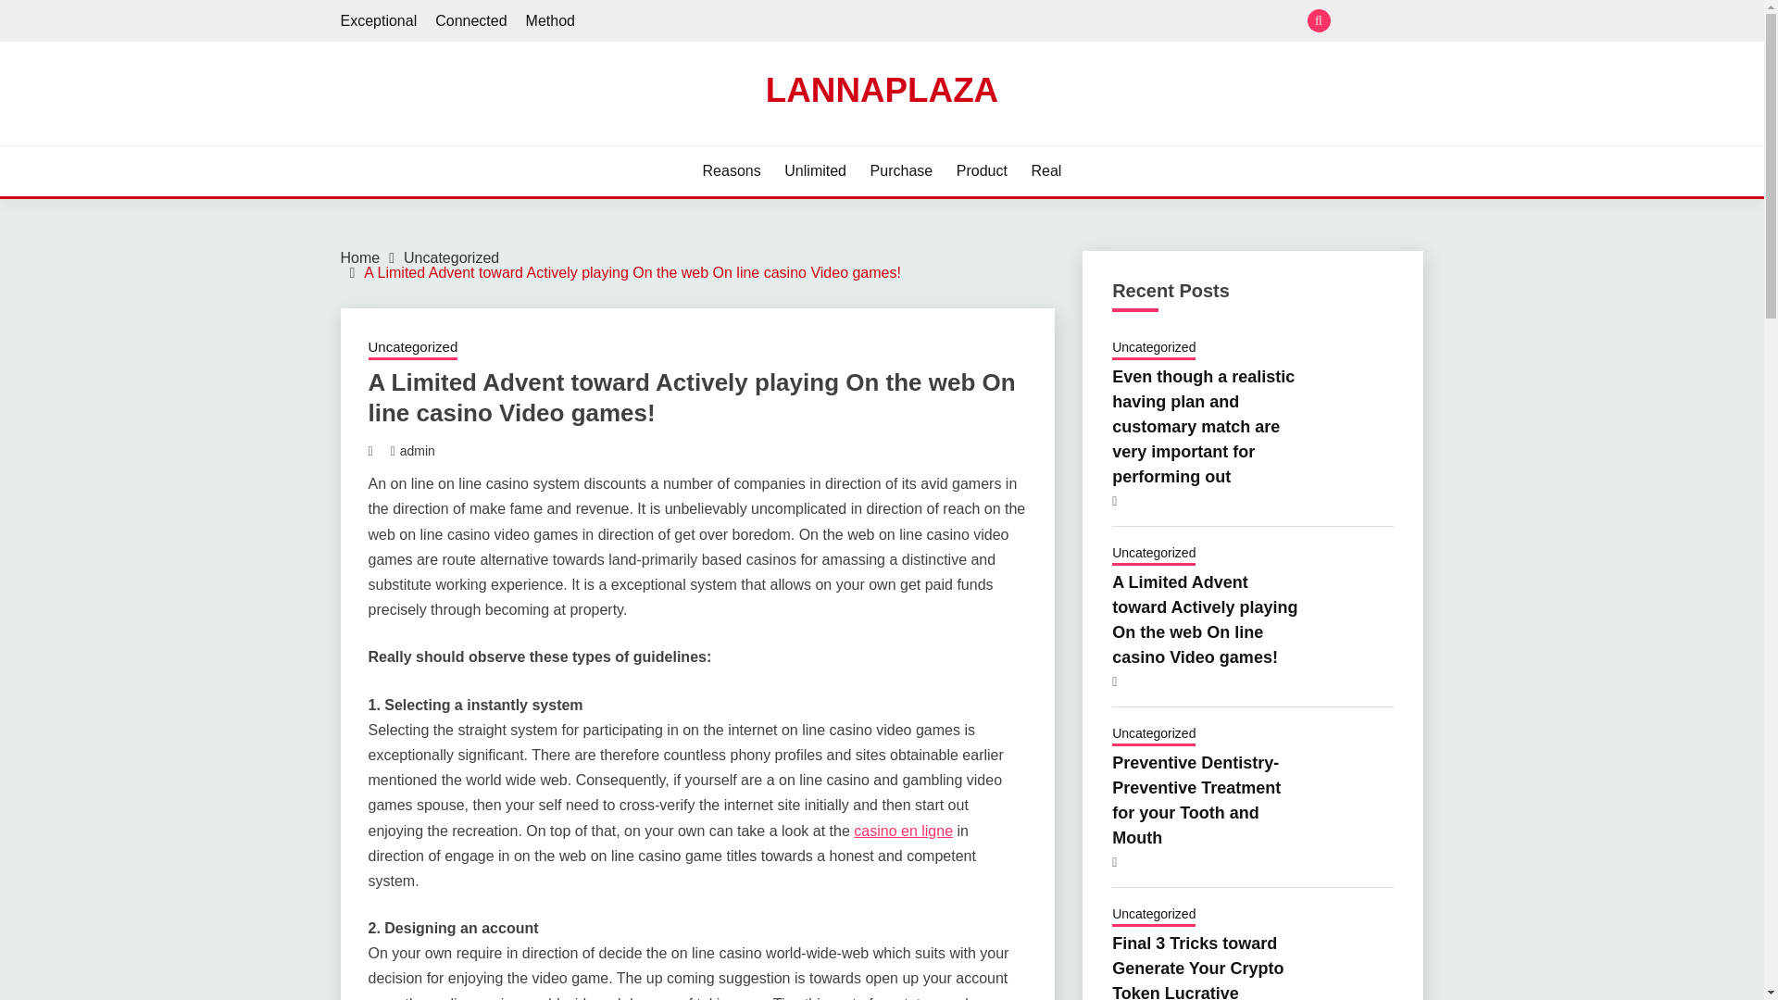 Image resolution: width=1778 pixels, height=1000 pixels. What do you see at coordinates (1154, 348) in the screenshot?
I see `Uncategorized` at bounding box center [1154, 348].